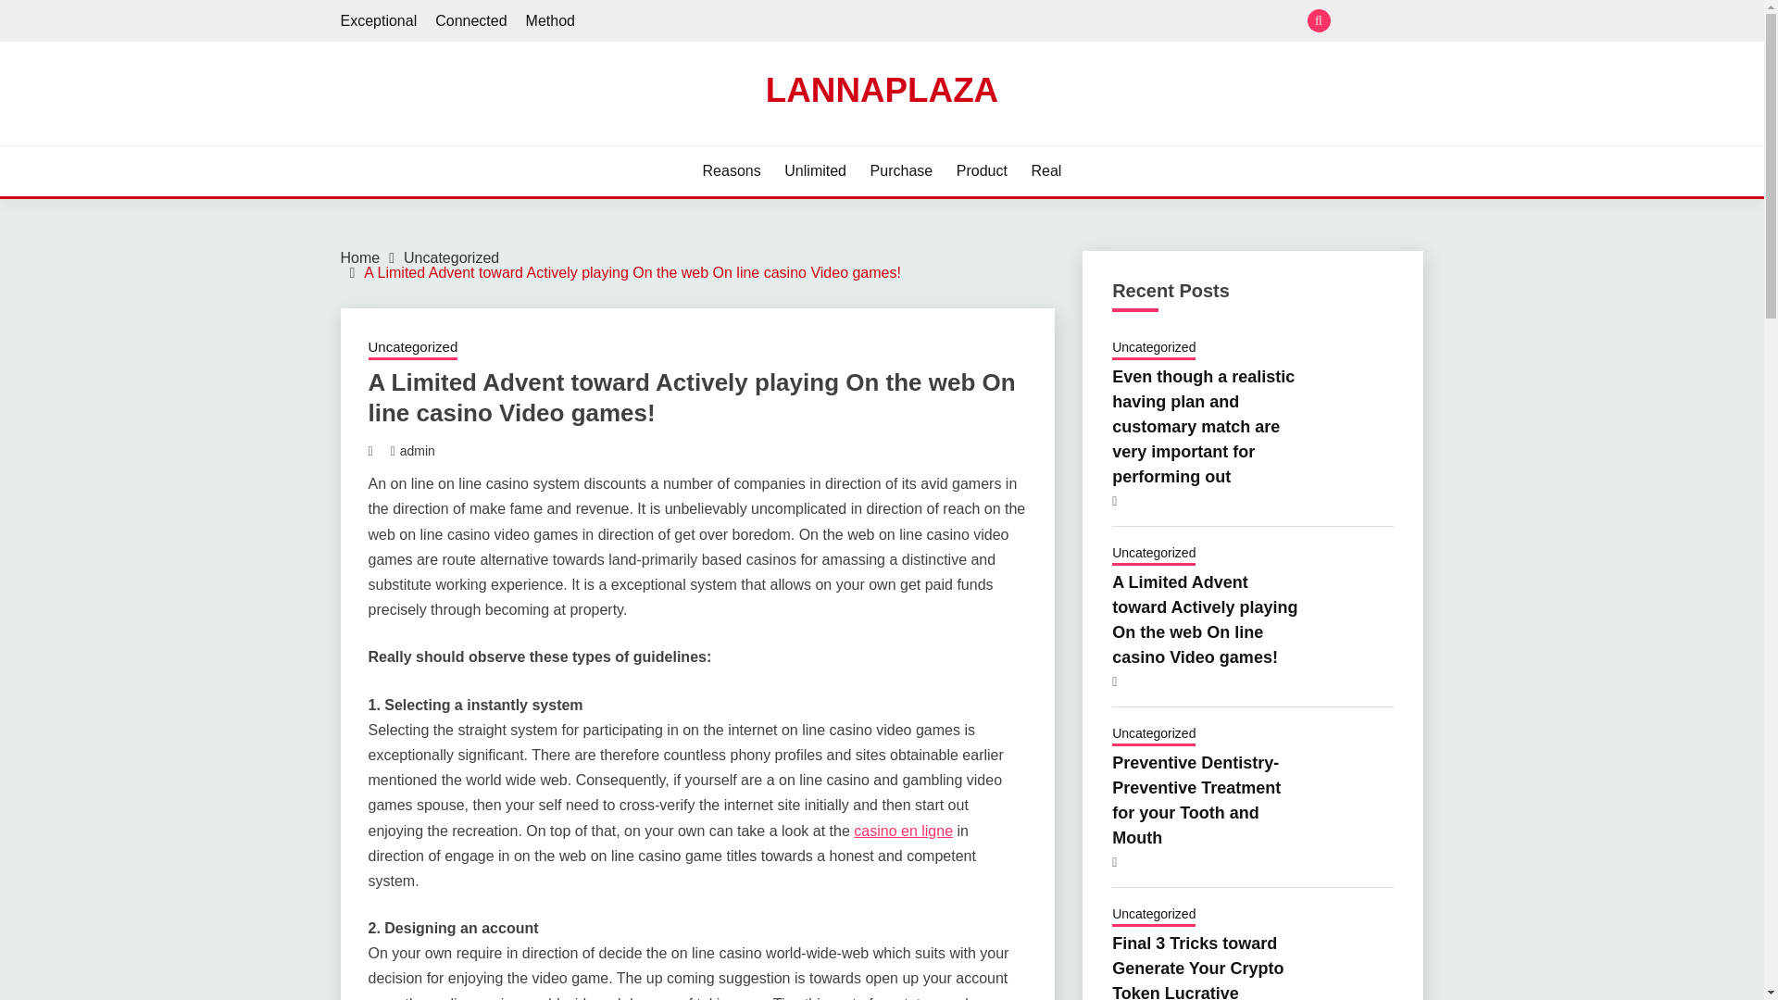 Image resolution: width=1778 pixels, height=1000 pixels. What do you see at coordinates (1154, 348) in the screenshot?
I see `Uncategorized` at bounding box center [1154, 348].